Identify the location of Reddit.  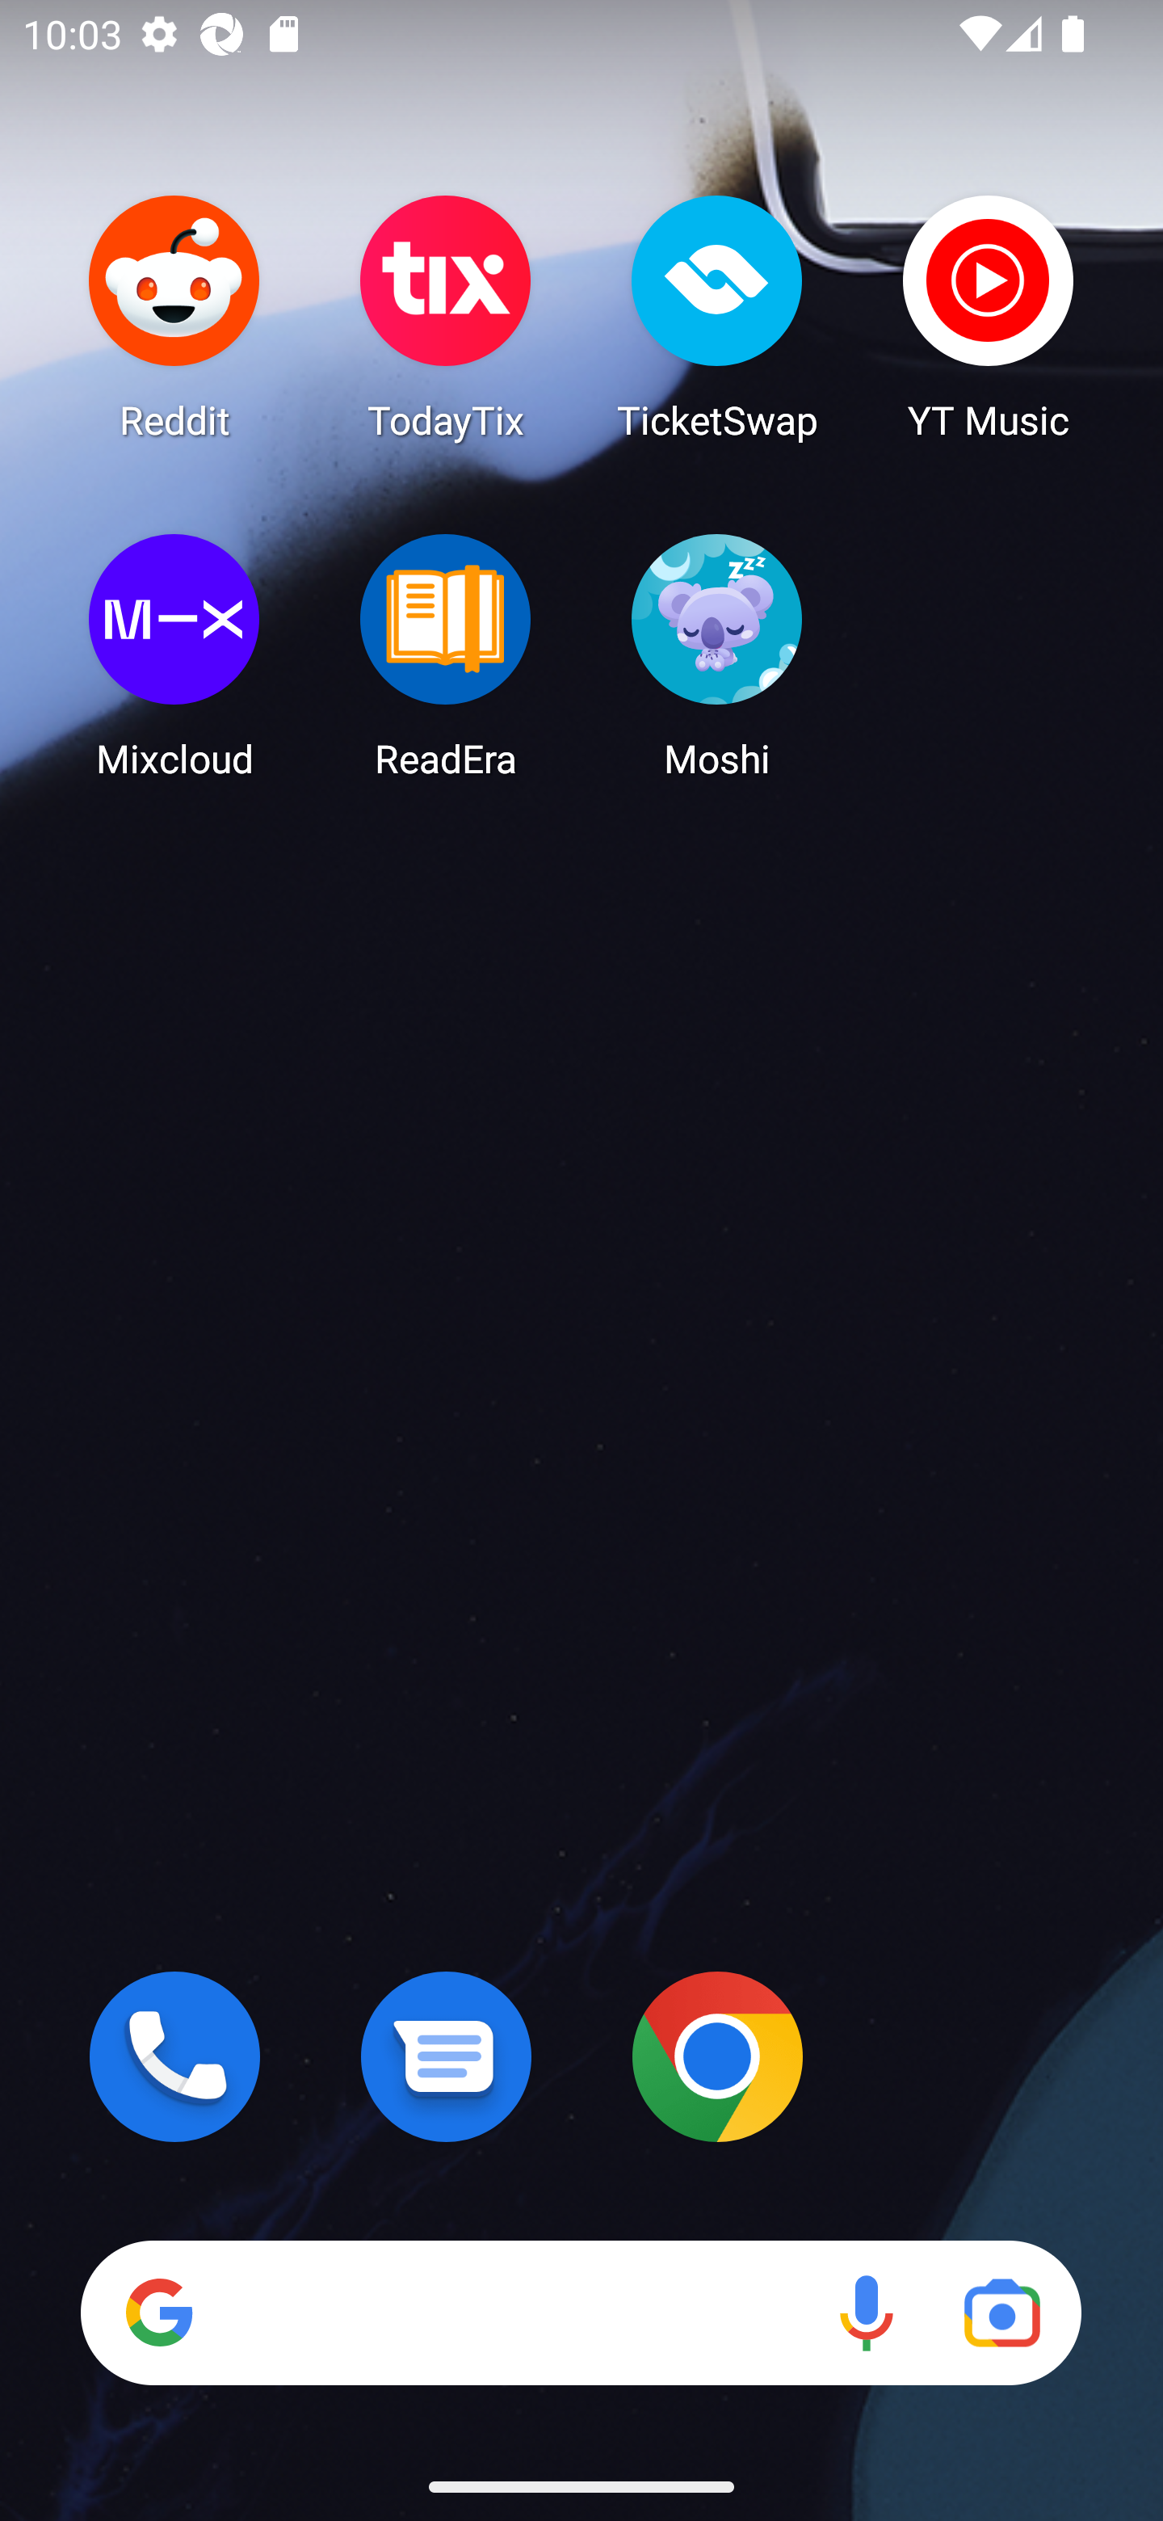
(174, 317).